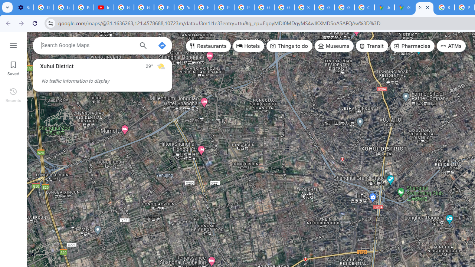 The width and height of the screenshot is (475, 267). I want to click on ATMs, so click(451, 46).